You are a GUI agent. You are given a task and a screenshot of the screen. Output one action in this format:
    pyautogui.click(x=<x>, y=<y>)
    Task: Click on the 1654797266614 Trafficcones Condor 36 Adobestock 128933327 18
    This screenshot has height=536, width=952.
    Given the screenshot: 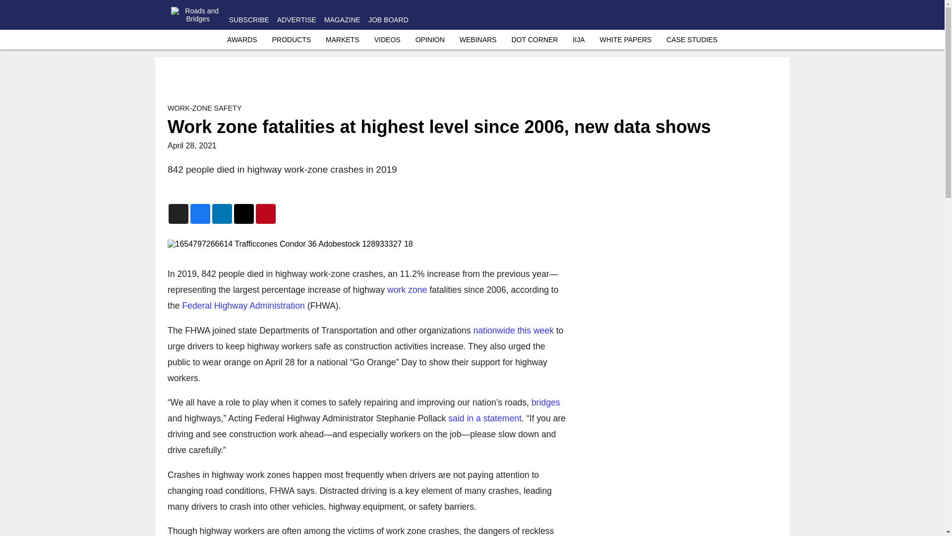 What is the action you would take?
    pyautogui.click(x=366, y=244)
    